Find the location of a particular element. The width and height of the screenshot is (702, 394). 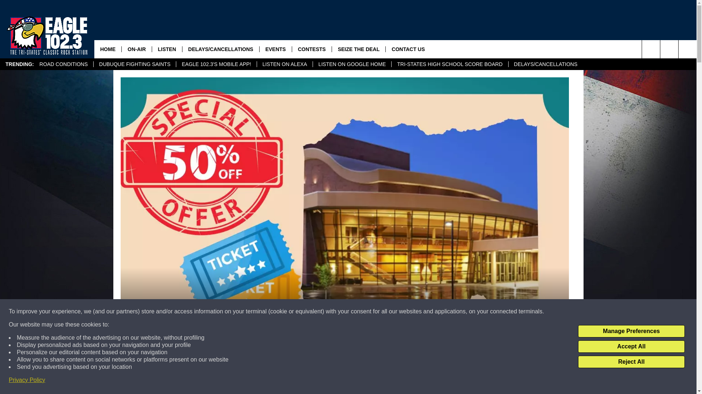

LISTEN ON ALEXA is located at coordinates (284, 64).